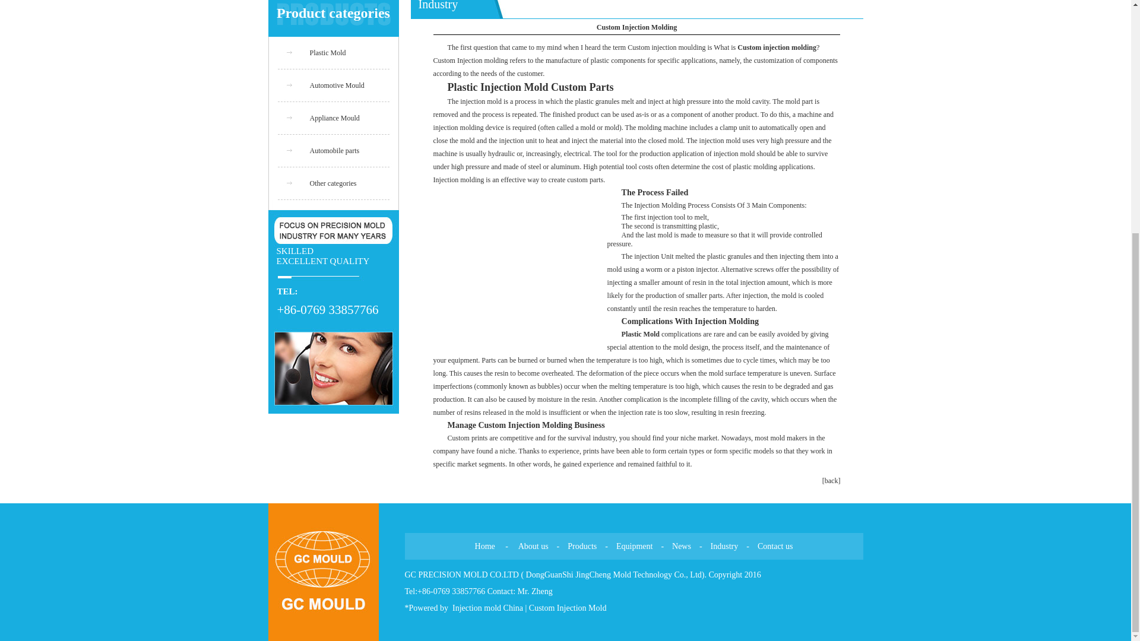  I want to click on Plastic Mold, so click(328, 53).